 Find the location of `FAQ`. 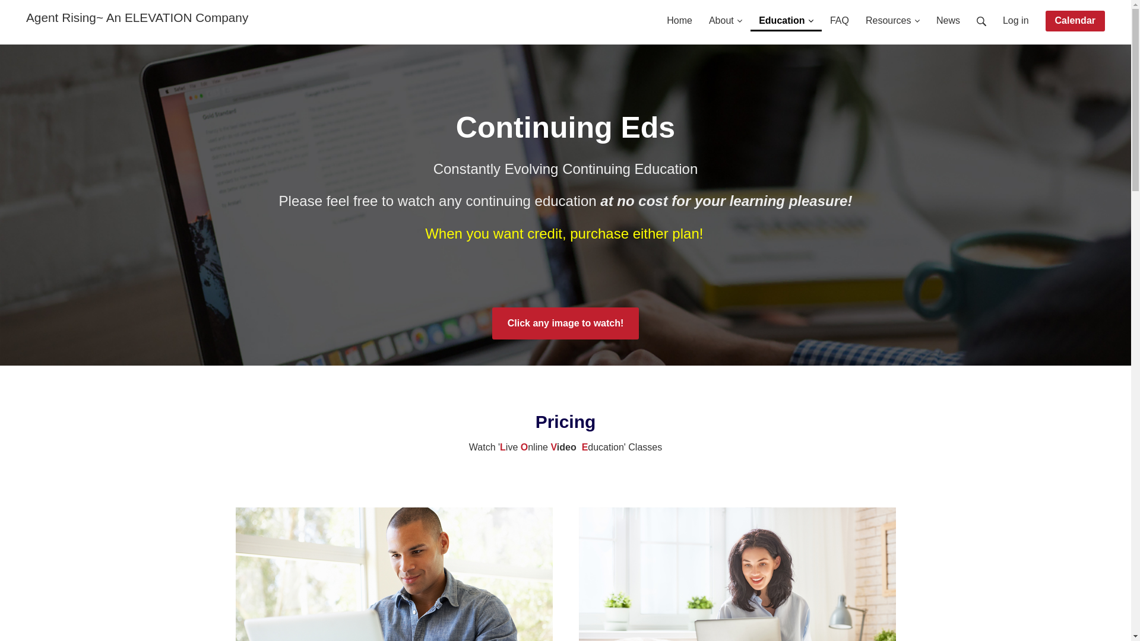

FAQ is located at coordinates (840, 15).